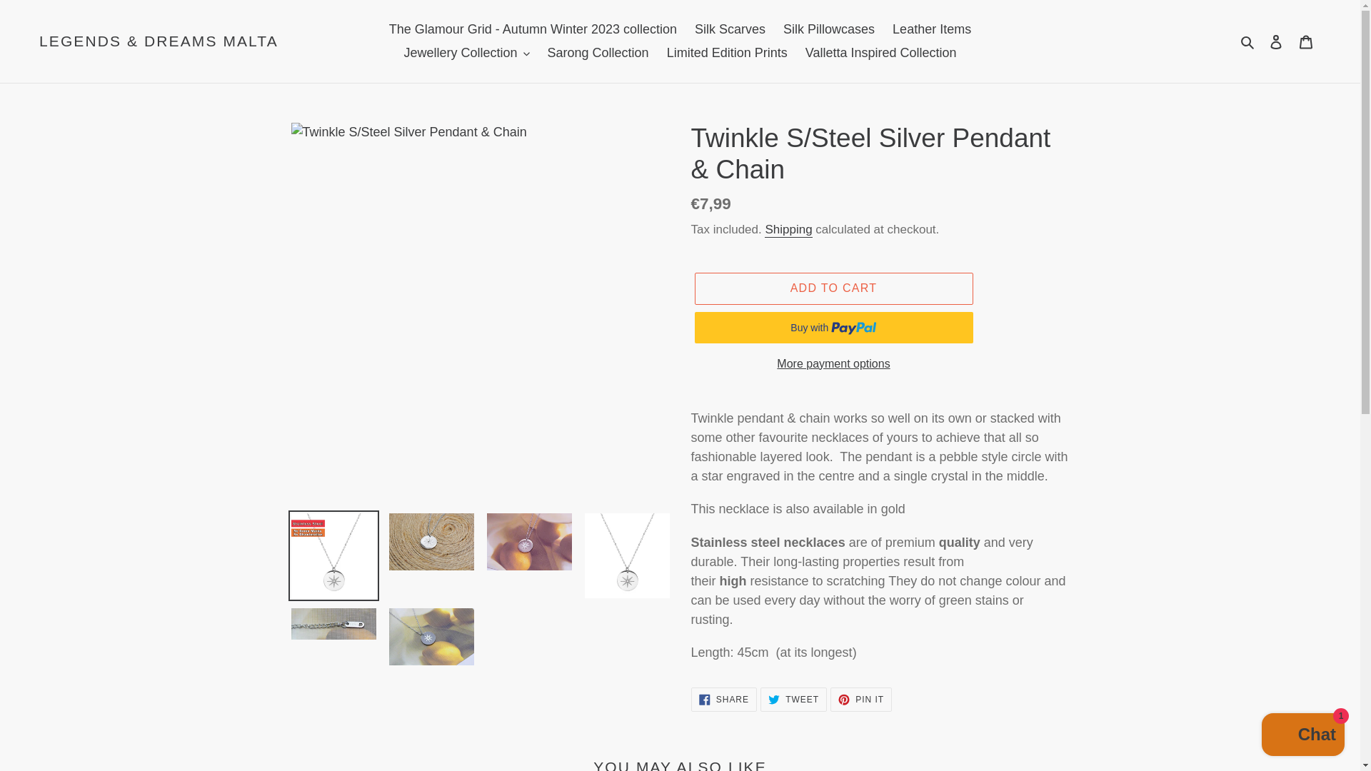  Describe the element at coordinates (1248, 41) in the screenshot. I see `Search` at that location.